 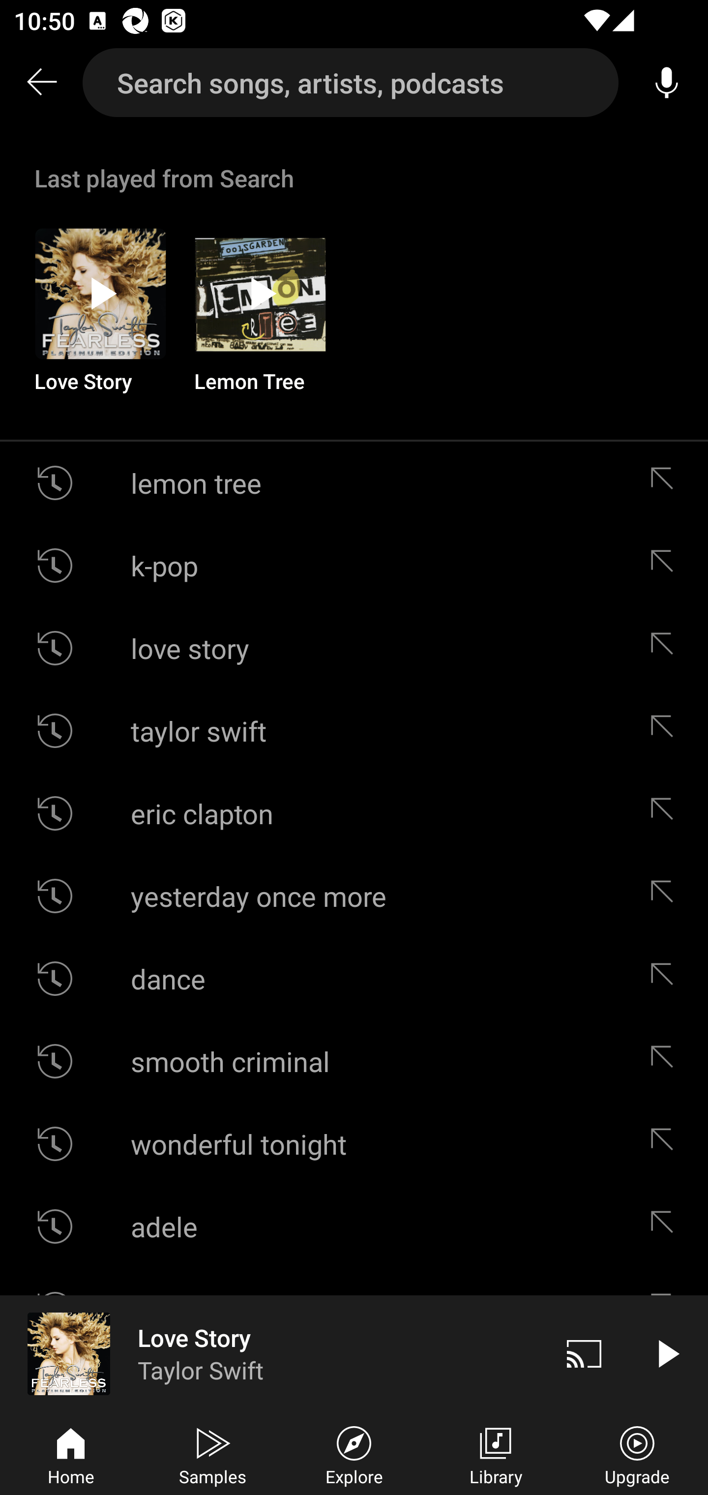 I want to click on lemon tree Edit suggestion lemon tree, so click(x=354, y=483).